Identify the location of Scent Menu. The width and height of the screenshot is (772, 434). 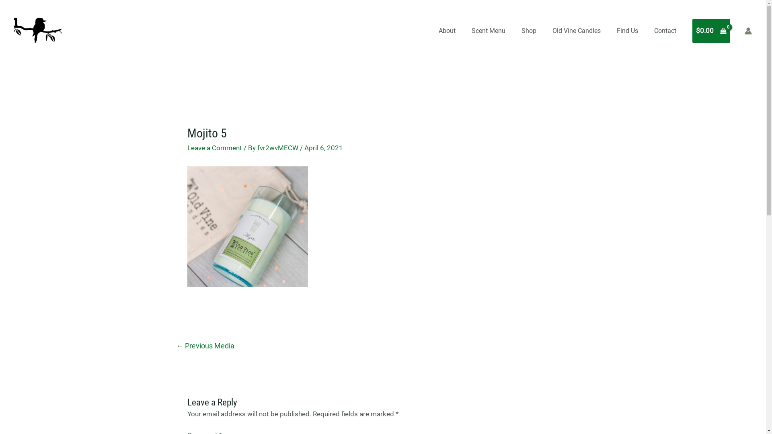
(489, 31).